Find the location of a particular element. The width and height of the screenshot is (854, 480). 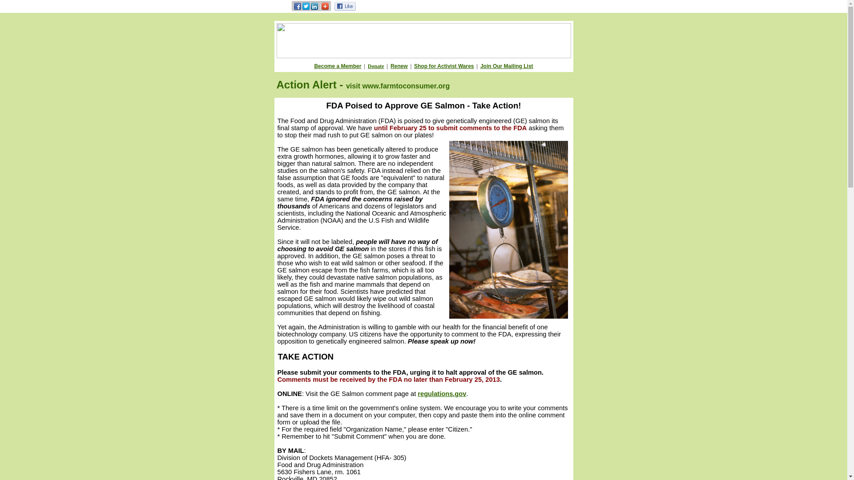

Share with LinkedIn is located at coordinates (314, 10).